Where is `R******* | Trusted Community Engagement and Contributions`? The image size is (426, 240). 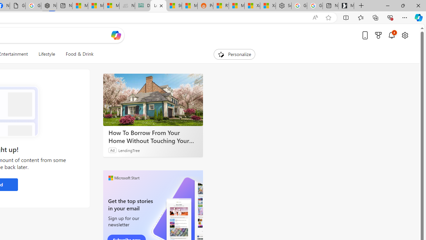 R******* | Trusted Community Engagement and Contributions is located at coordinates (221, 6).